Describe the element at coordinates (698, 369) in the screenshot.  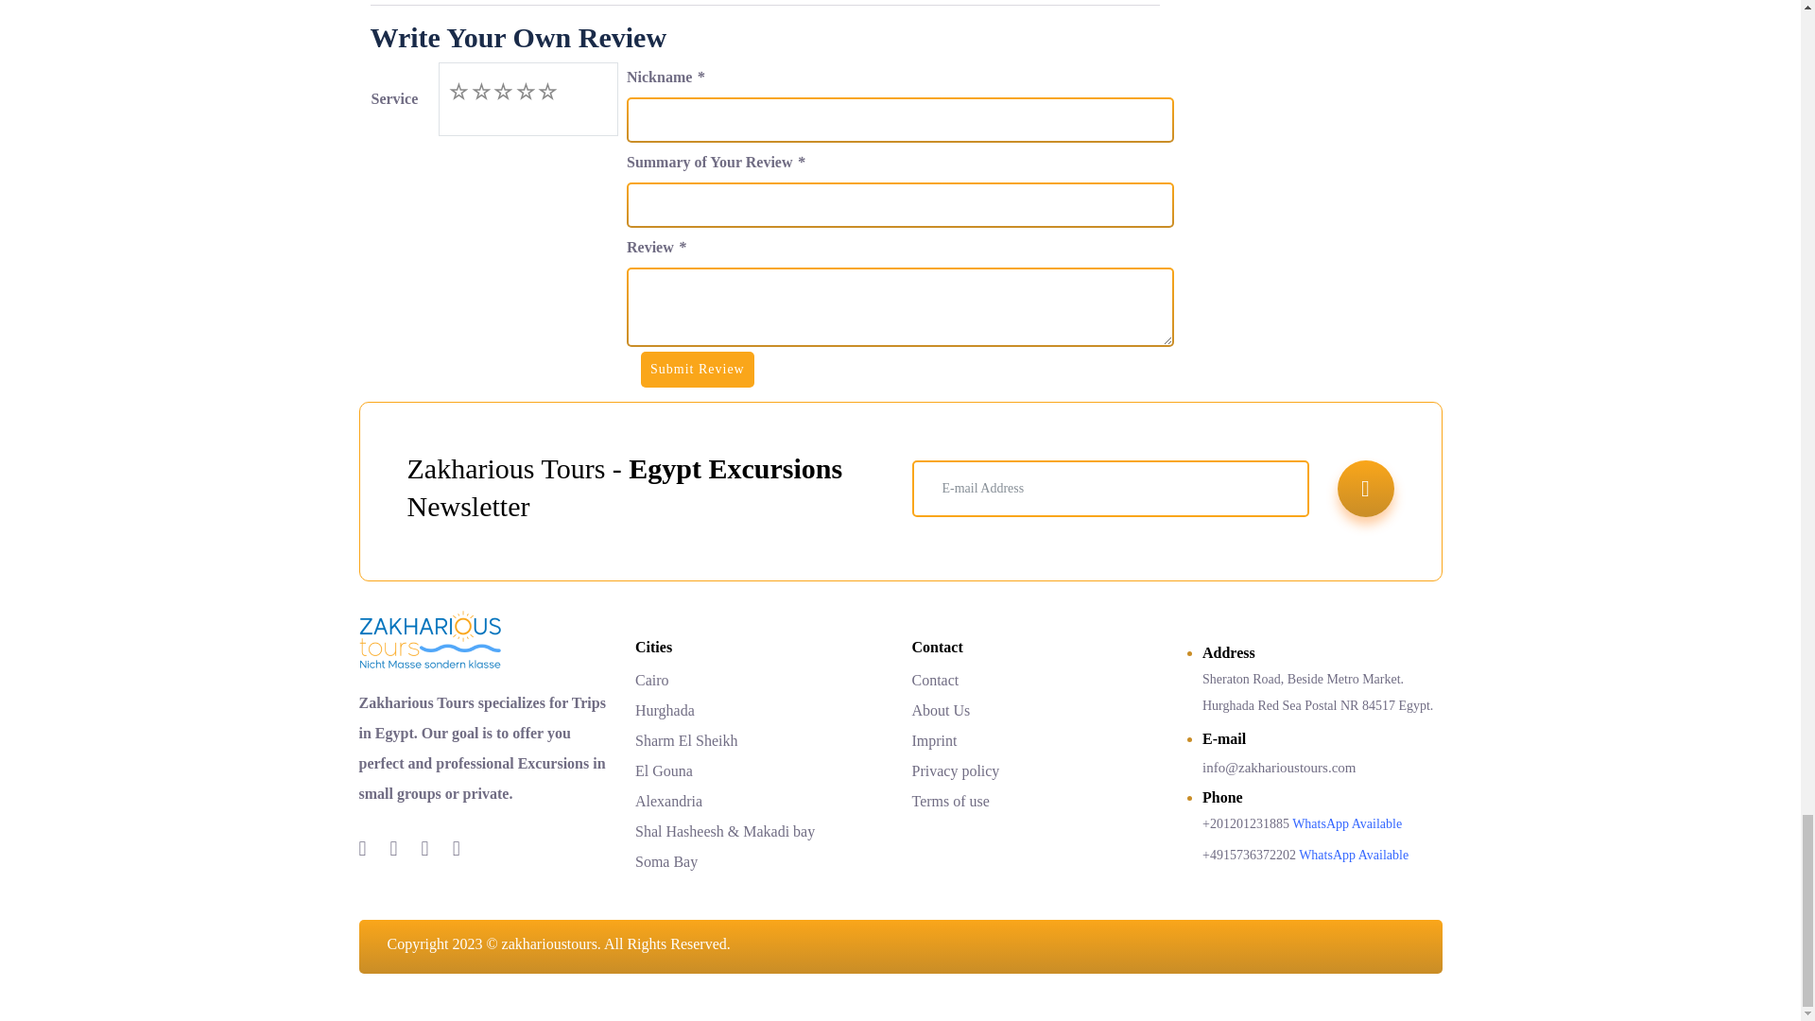
I see `Submit Review` at that location.